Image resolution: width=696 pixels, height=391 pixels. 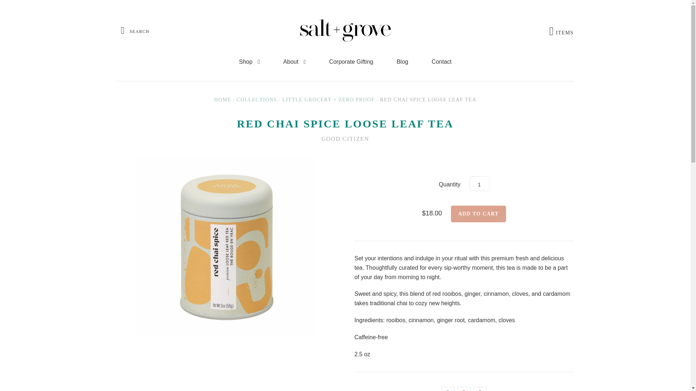 I want to click on COLLECTIONS, so click(x=478, y=214).